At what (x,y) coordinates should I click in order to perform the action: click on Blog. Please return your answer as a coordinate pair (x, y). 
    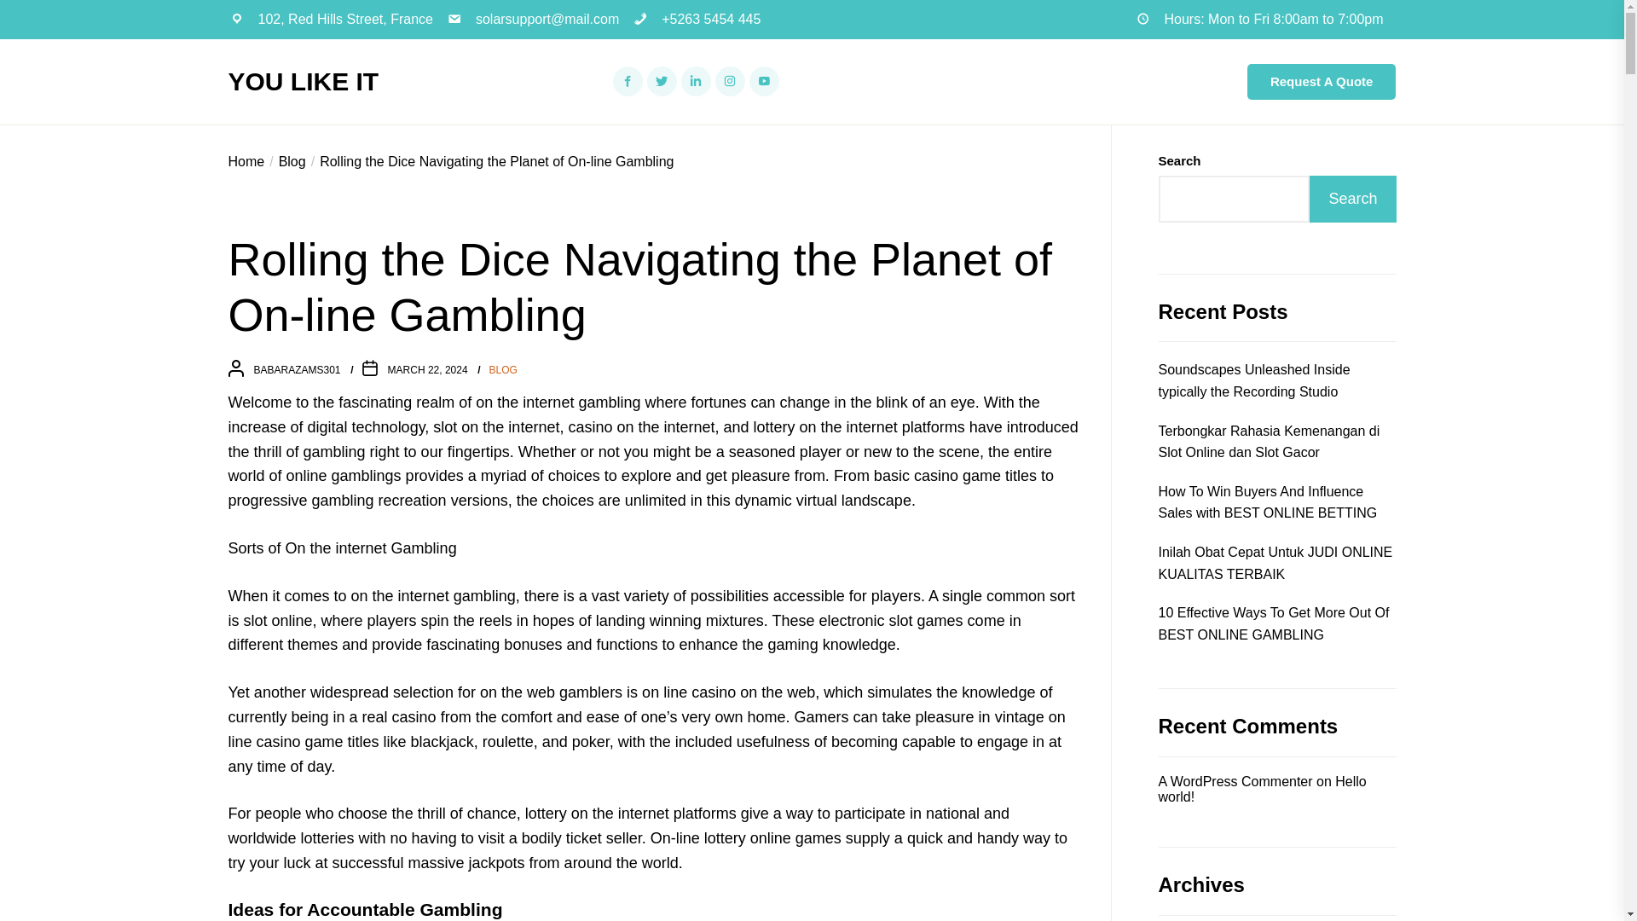
    Looking at the image, I should click on (284, 161).